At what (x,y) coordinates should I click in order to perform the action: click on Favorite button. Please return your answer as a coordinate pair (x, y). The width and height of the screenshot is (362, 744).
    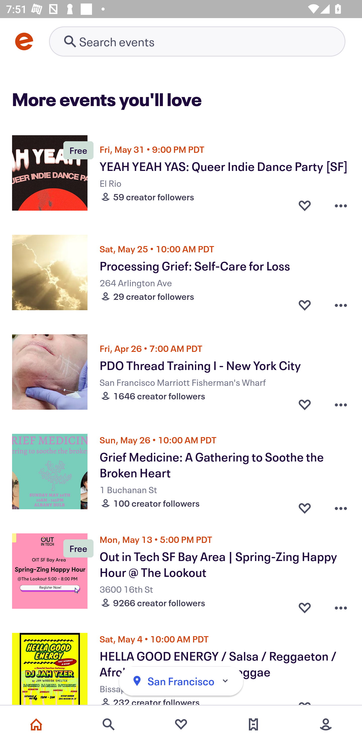
    Looking at the image, I should click on (305, 205).